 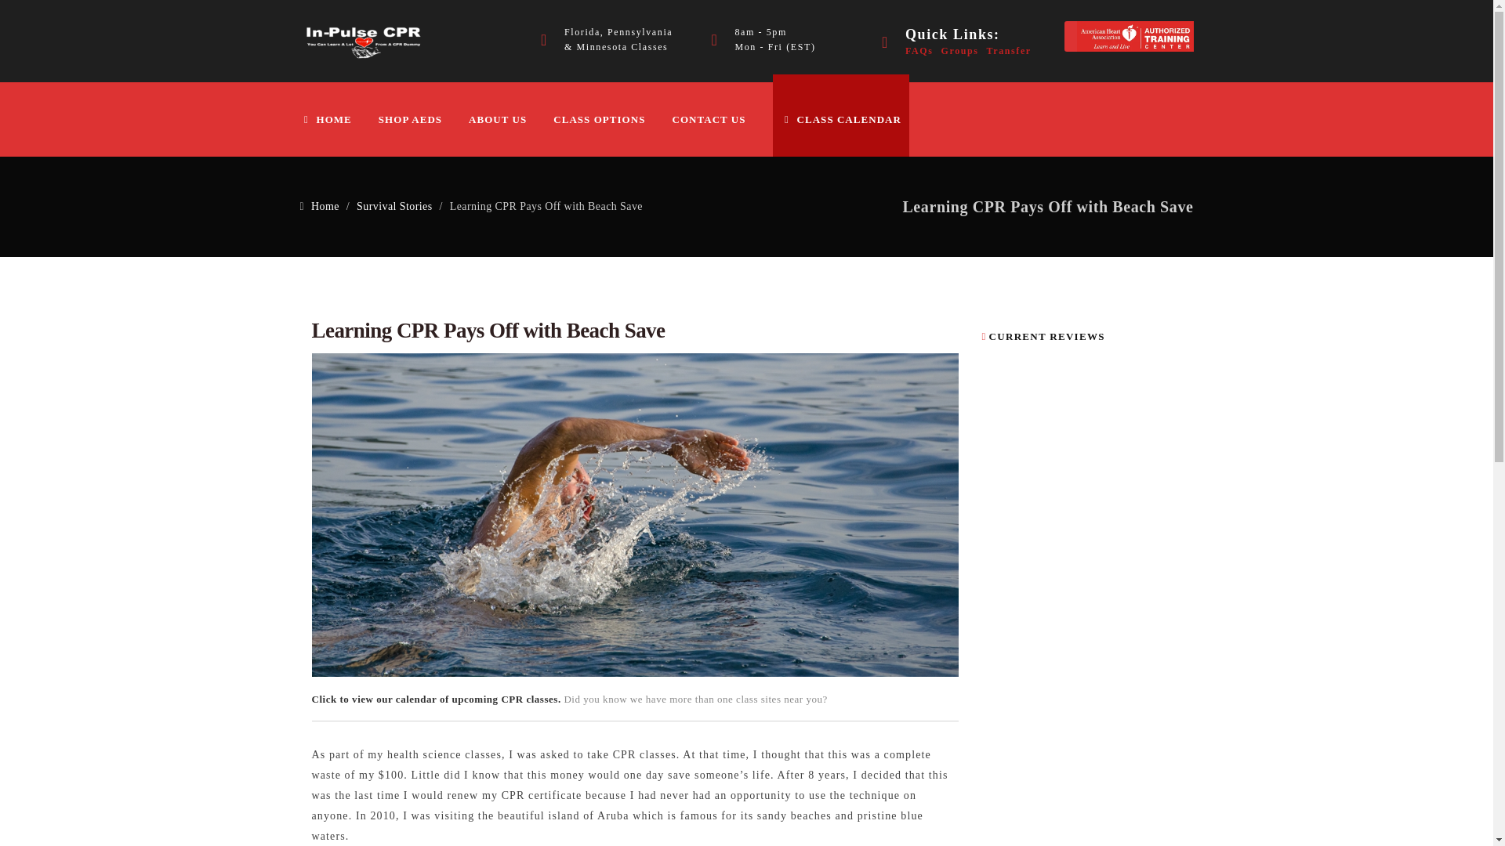 What do you see at coordinates (720, 119) in the screenshot?
I see `Contact In-Pulse CPR` at bounding box center [720, 119].